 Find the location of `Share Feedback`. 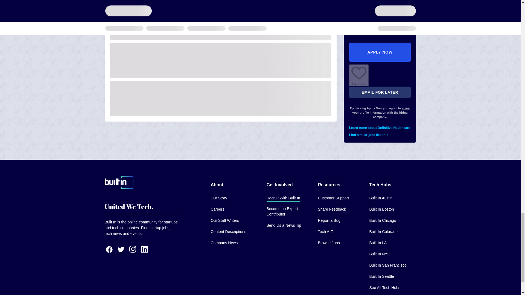

Share Feedback is located at coordinates (332, 210).